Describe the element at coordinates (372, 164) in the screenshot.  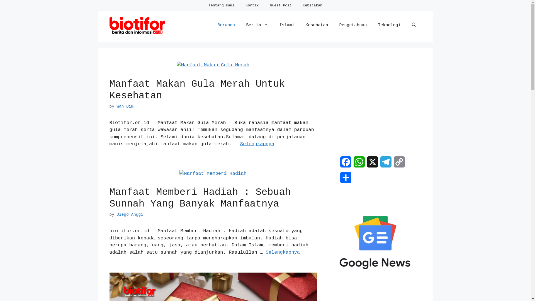
I see `X` at that location.